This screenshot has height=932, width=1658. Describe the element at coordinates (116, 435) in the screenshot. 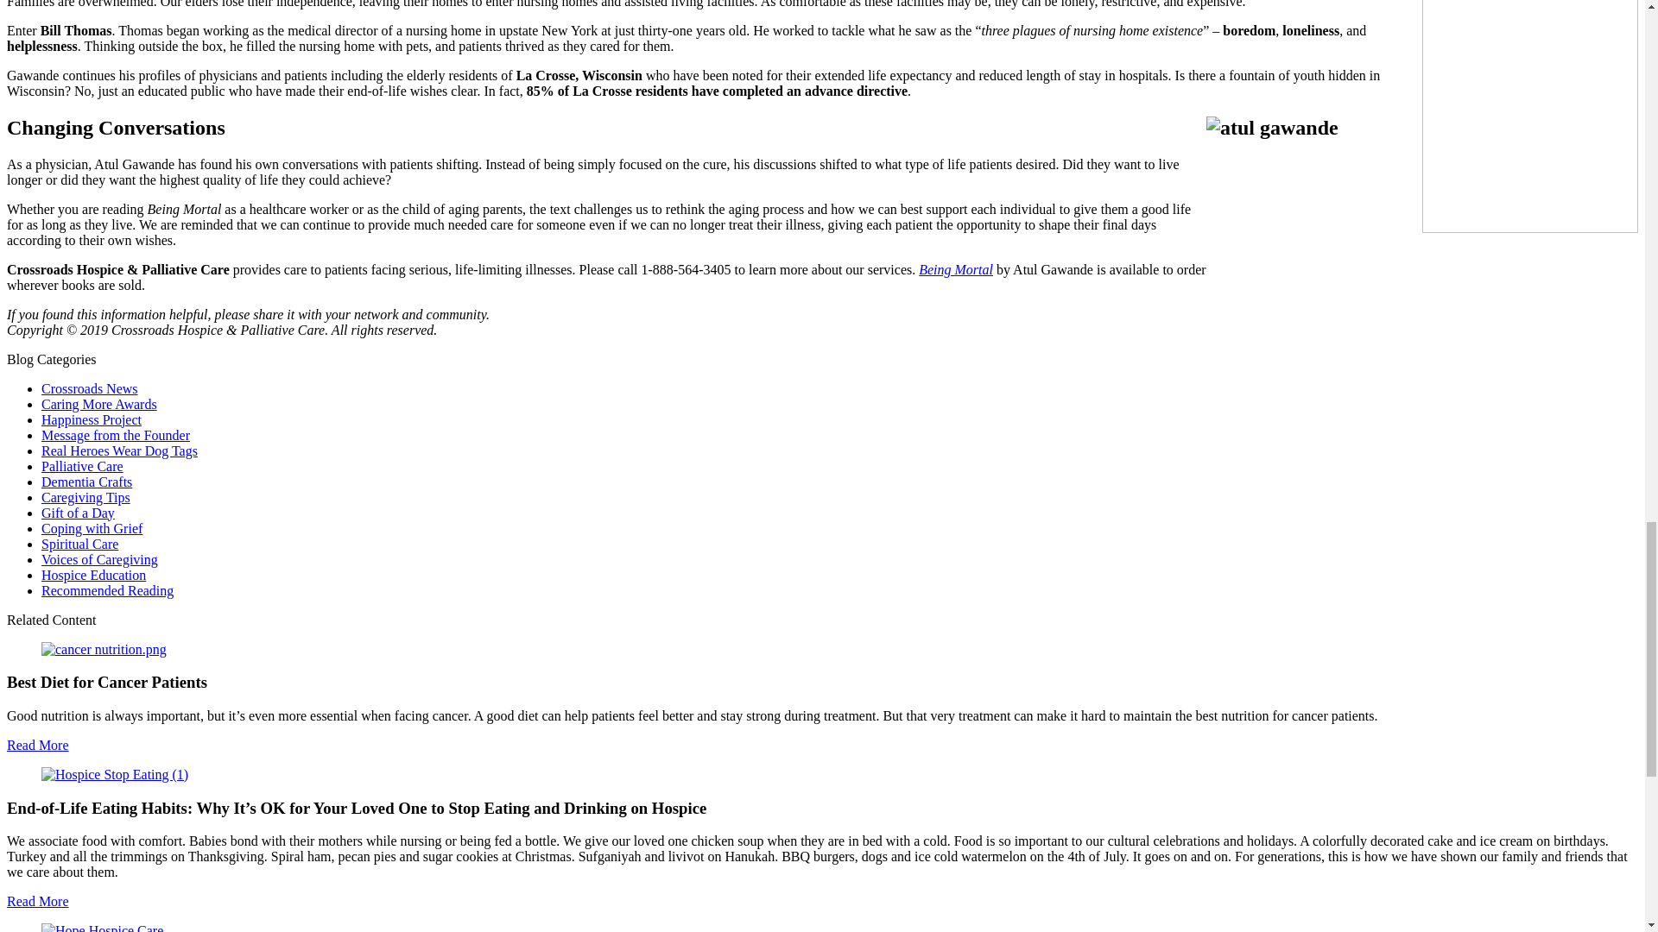

I see `Message from the Founder` at that location.